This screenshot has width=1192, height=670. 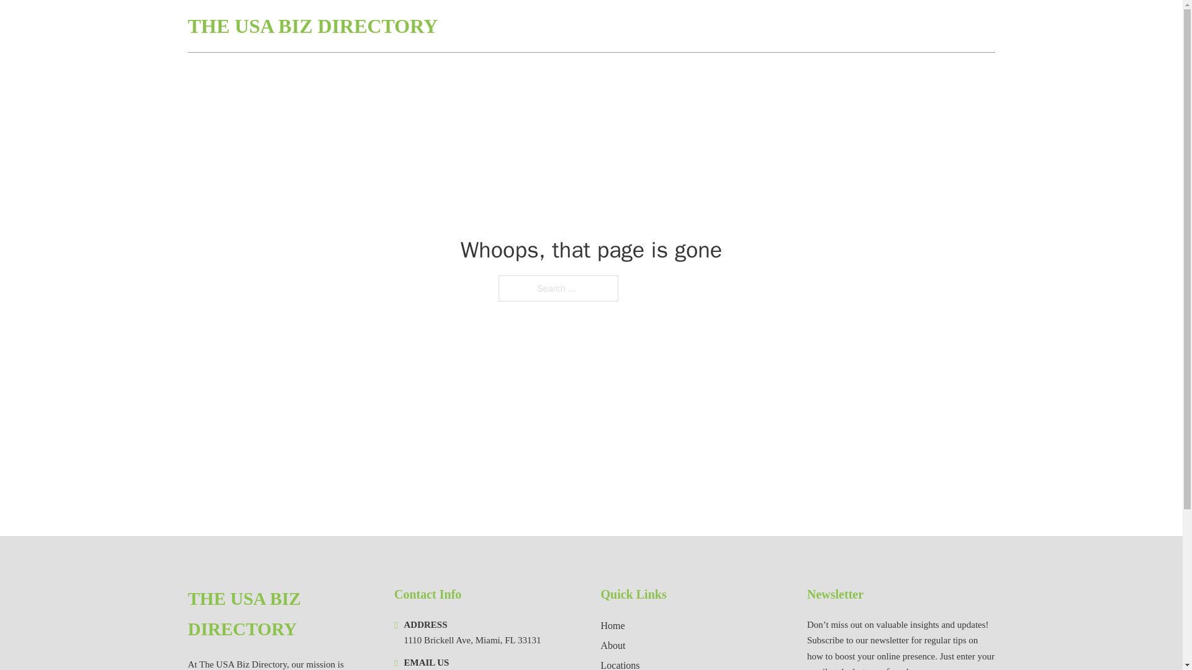 I want to click on Home, so click(x=612, y=625).